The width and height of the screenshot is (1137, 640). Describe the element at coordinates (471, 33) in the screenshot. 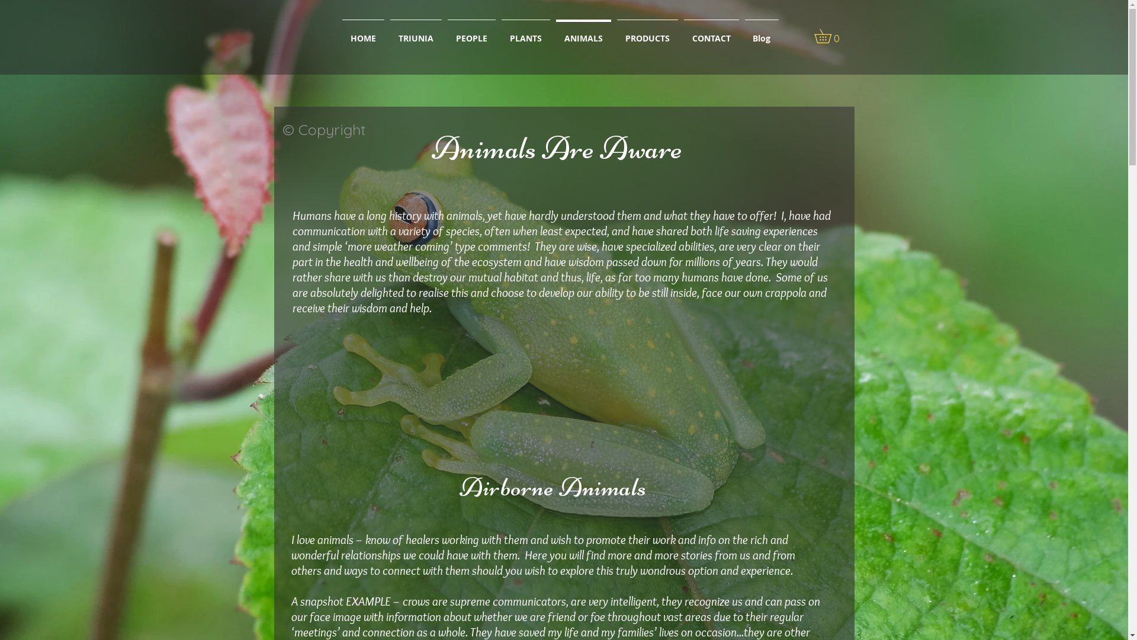

I see `PEOPLE` at that location.